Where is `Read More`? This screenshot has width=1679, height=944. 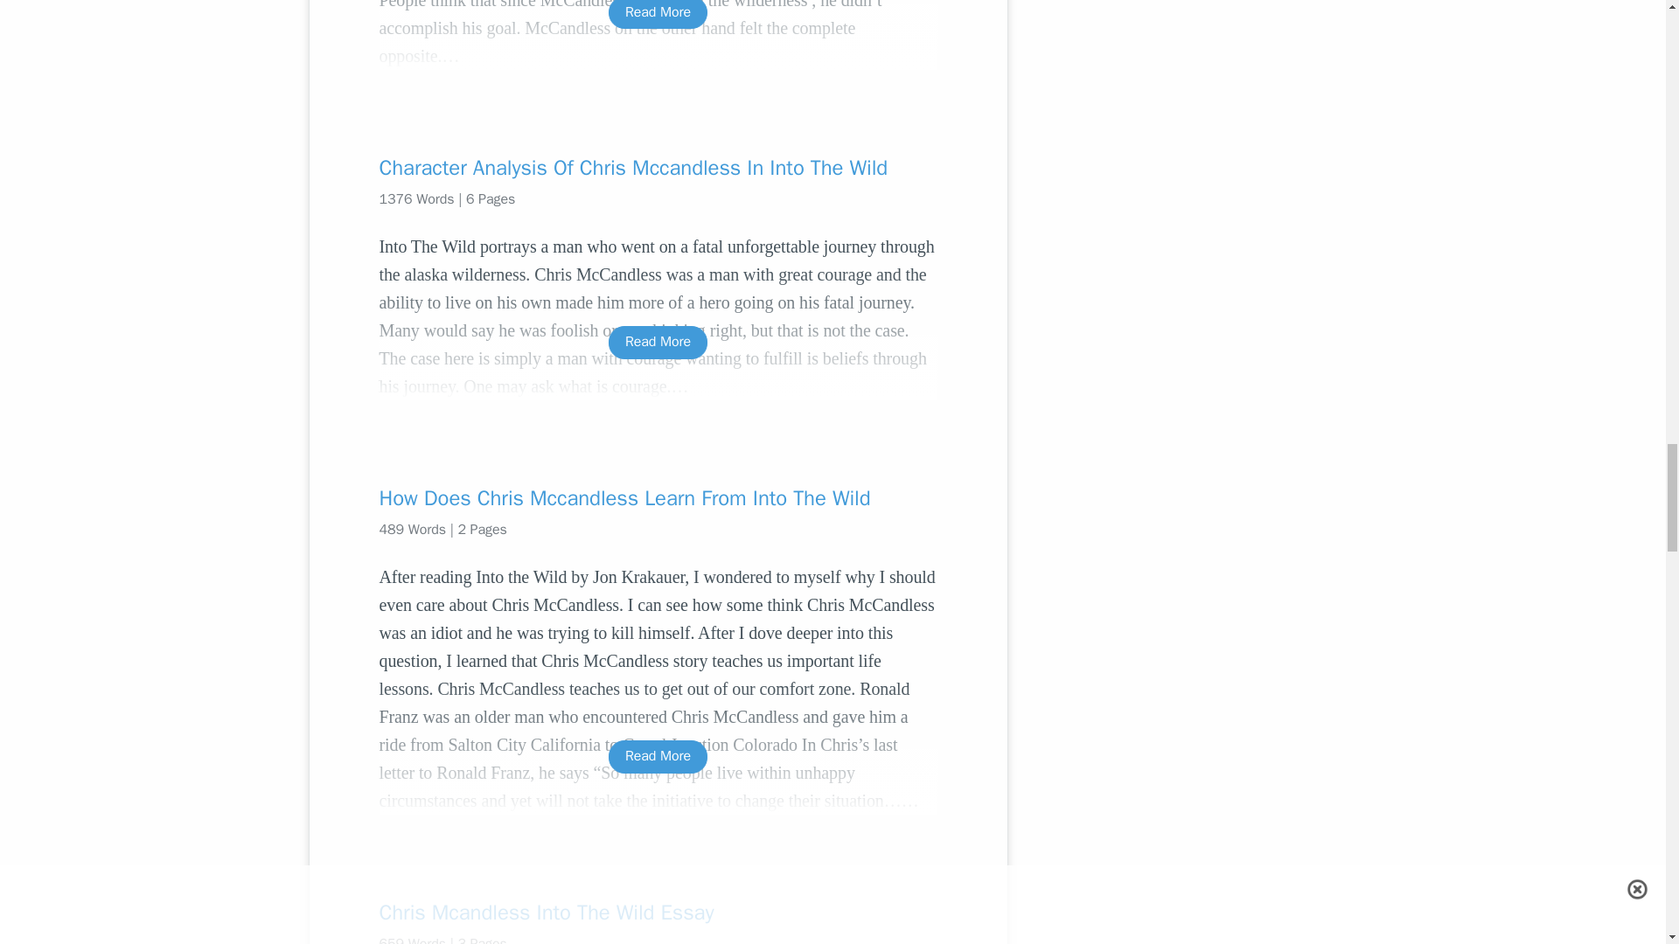
Read More is located at coordinates (658, 342).